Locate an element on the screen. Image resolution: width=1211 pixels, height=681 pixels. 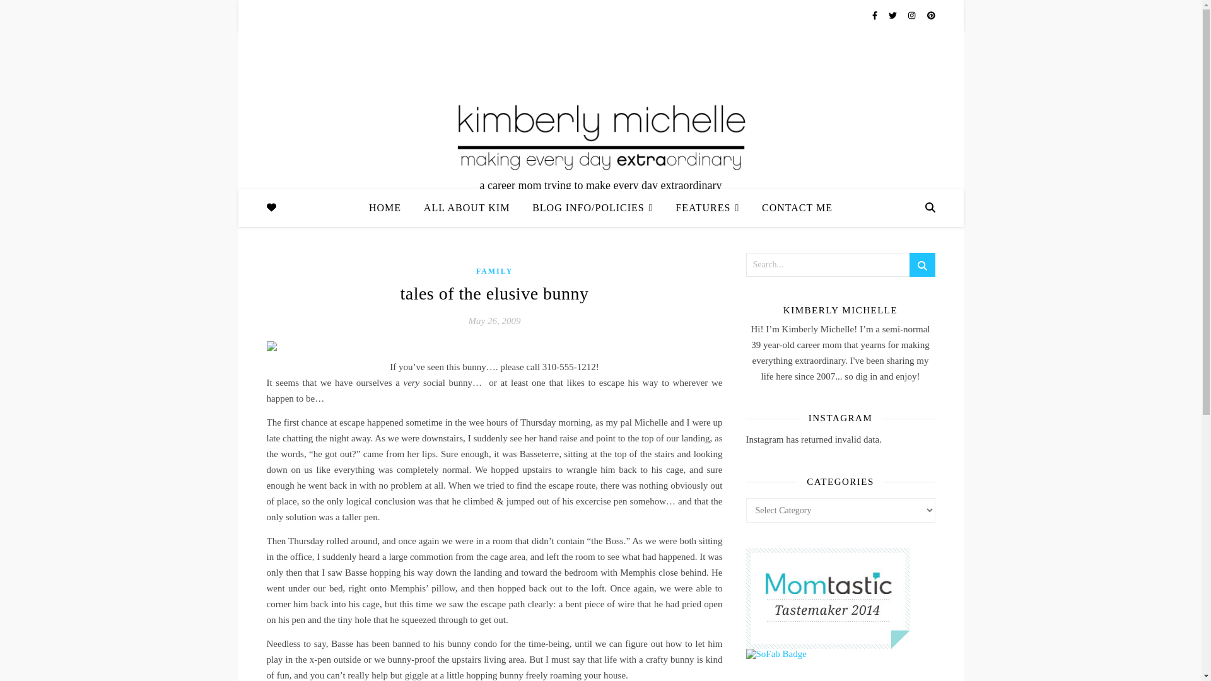
SoFab Badge is located at coordinates (840, 653).